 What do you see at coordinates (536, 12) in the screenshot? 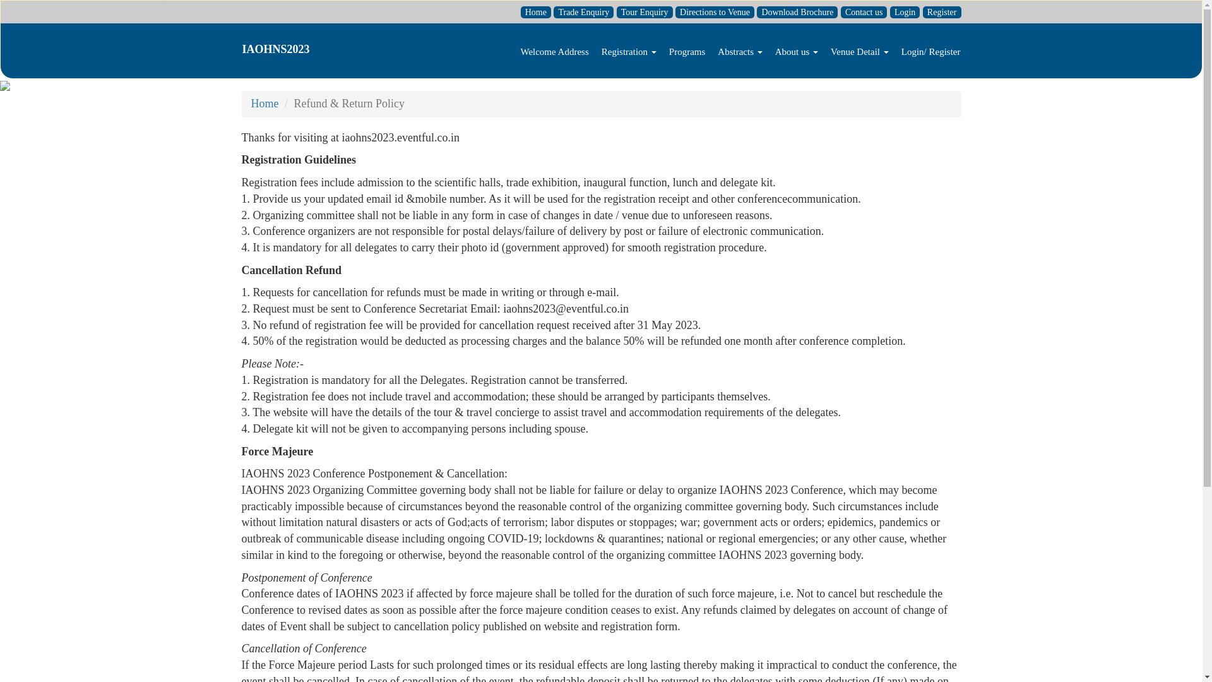
I see `Home` at bounding box center [536, 12].